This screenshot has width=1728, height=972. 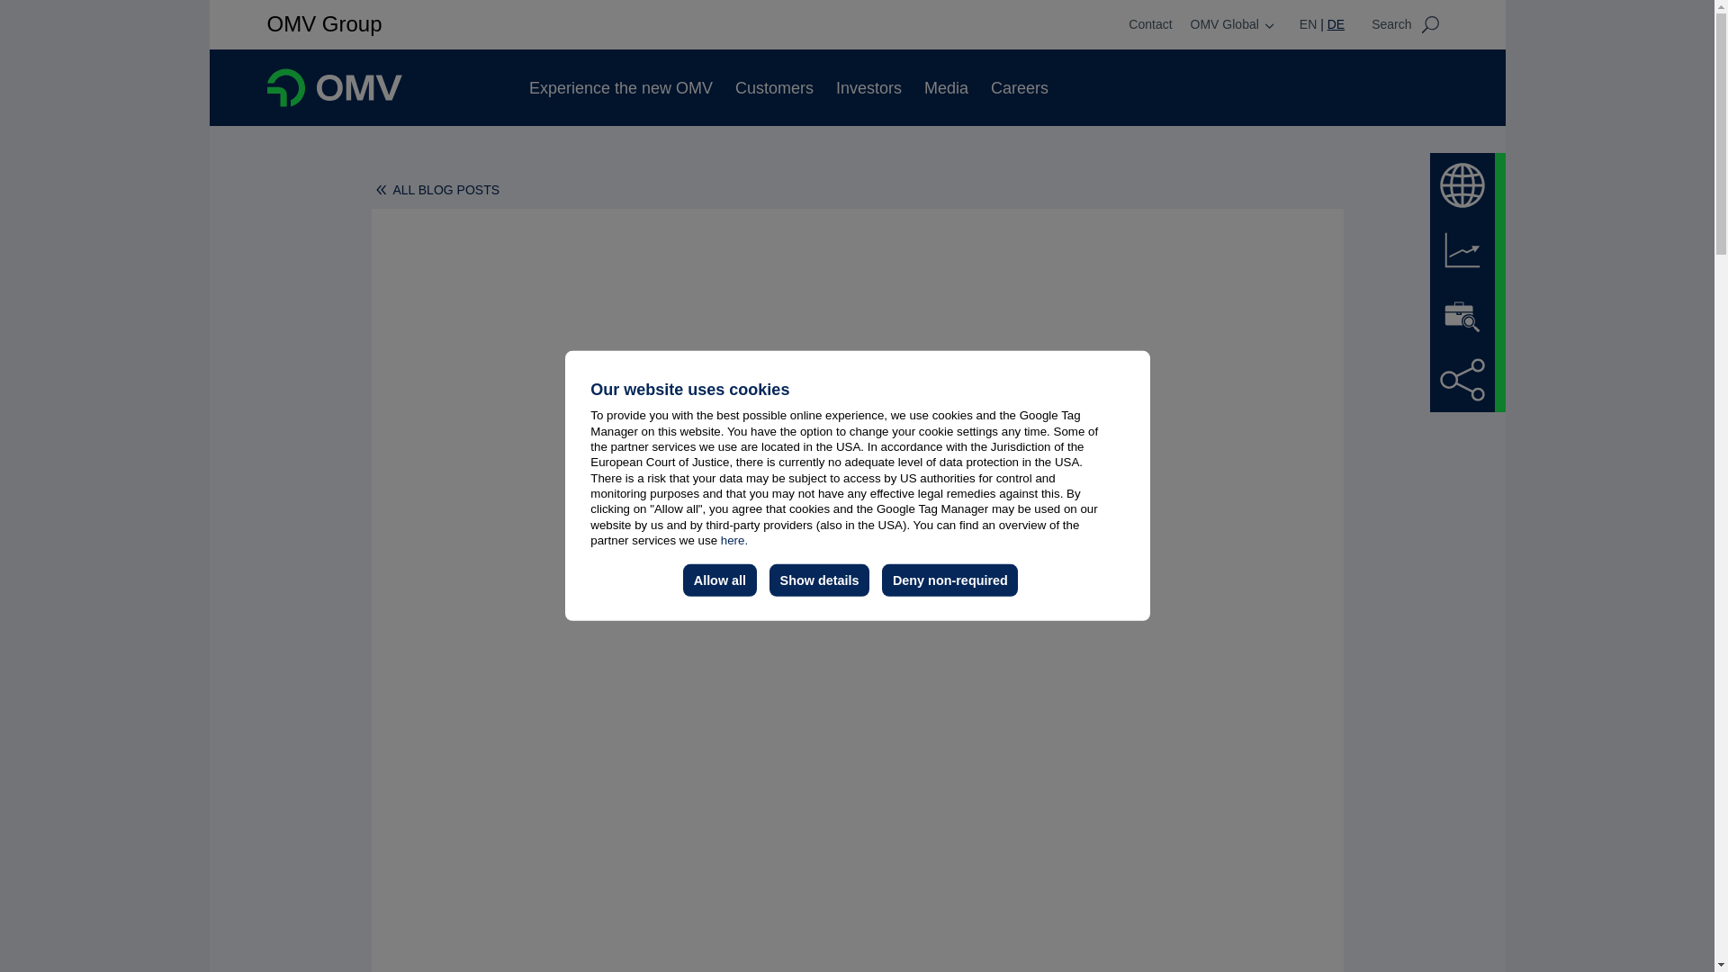 What do you see at coordinates (734, 540) in the screenshot?
I see `here.` at bounding box center [734, 540].